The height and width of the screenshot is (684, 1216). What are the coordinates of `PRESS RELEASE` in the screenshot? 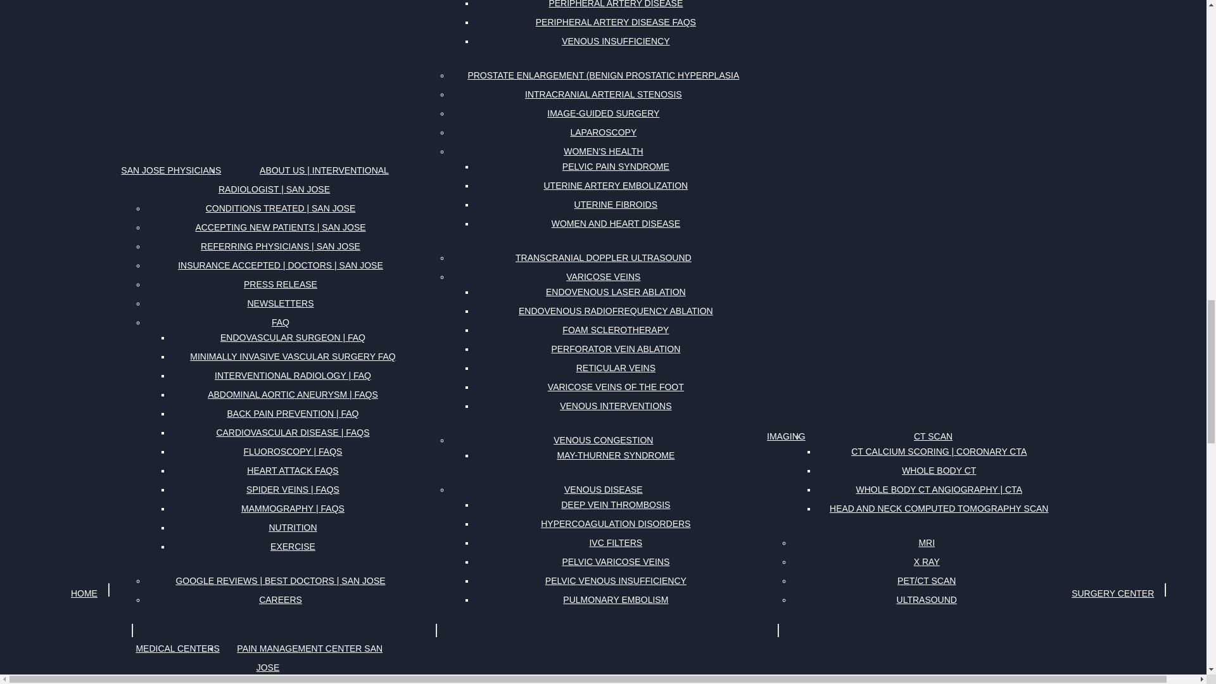 It's located at (280, 284).